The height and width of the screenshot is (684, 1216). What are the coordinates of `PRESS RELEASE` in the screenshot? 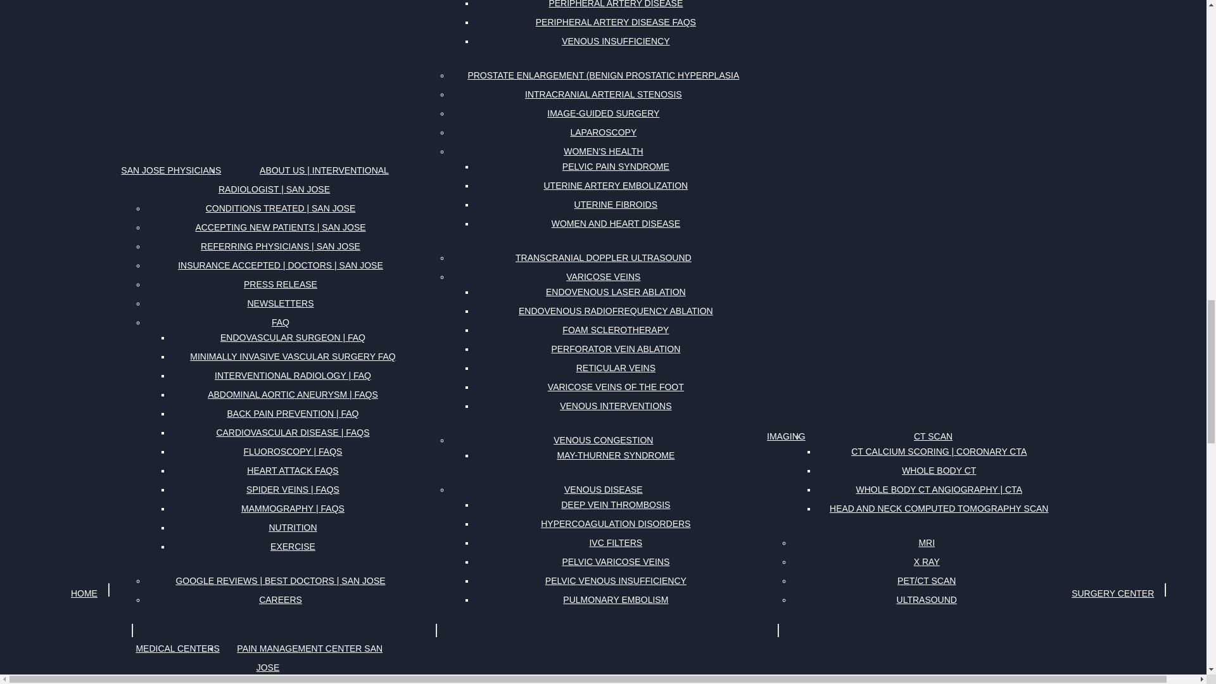 It's located at (280, 284).